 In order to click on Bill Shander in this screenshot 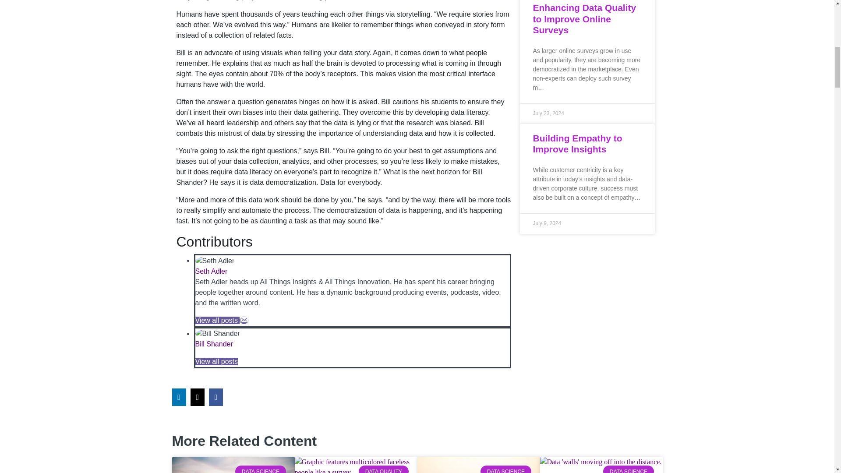, I will do `click(214, 343)`.